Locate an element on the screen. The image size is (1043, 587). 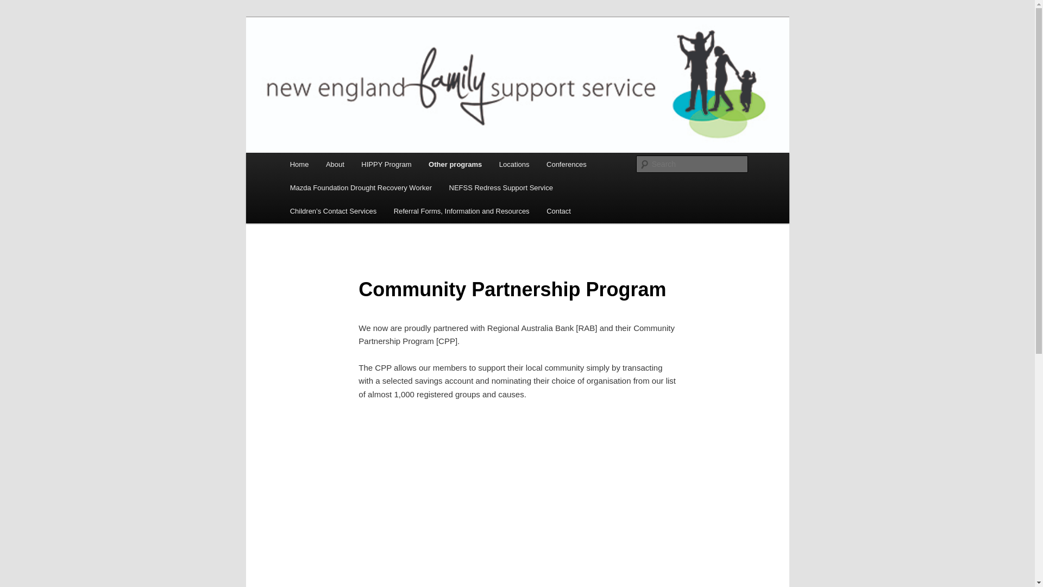
Other programs is located at coordinates (455, 164).